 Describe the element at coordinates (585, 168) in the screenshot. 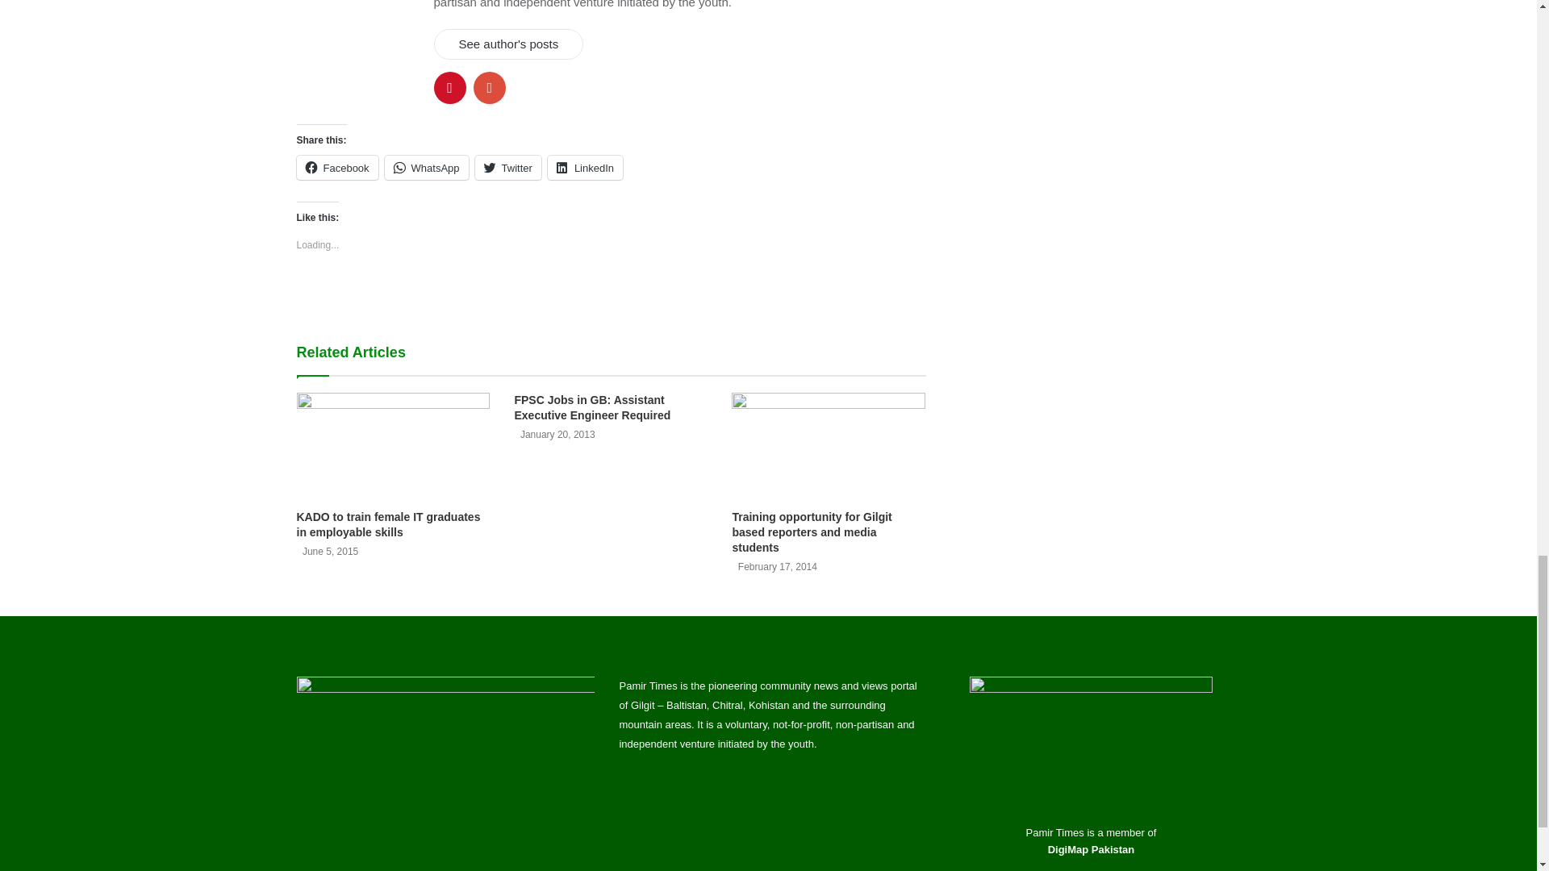

I see `LinkedIn` at that location.